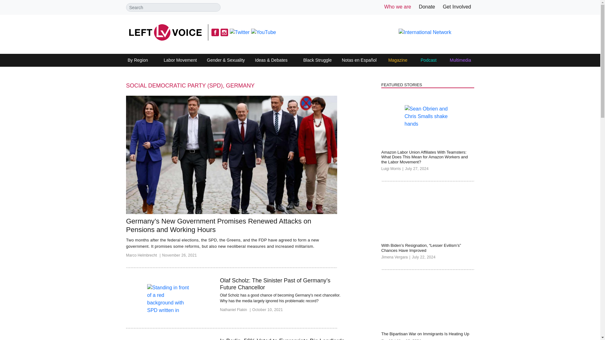  I want to click on Left Voice, so click(165, 32).